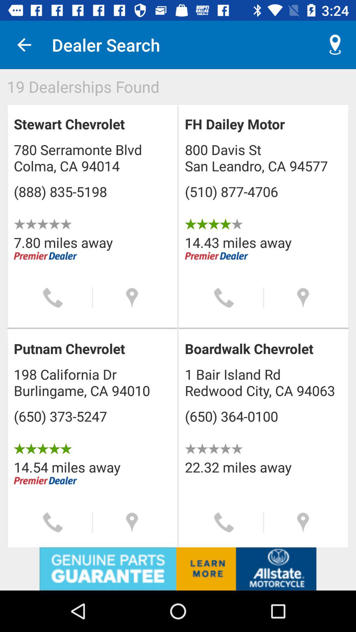 This screenshot has width=356, height=632. What do you see at coordinates (224, 298) in the screenshot?
I see `call store` at bounding box center [224, 298].